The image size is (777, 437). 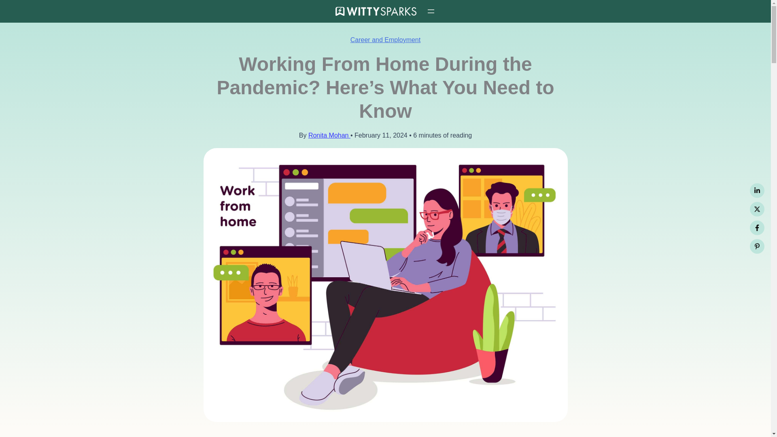 What do you see at coordinates (385, 40) in the screenshot?
I see `Career and Employment` at bounding box center [385, 40].